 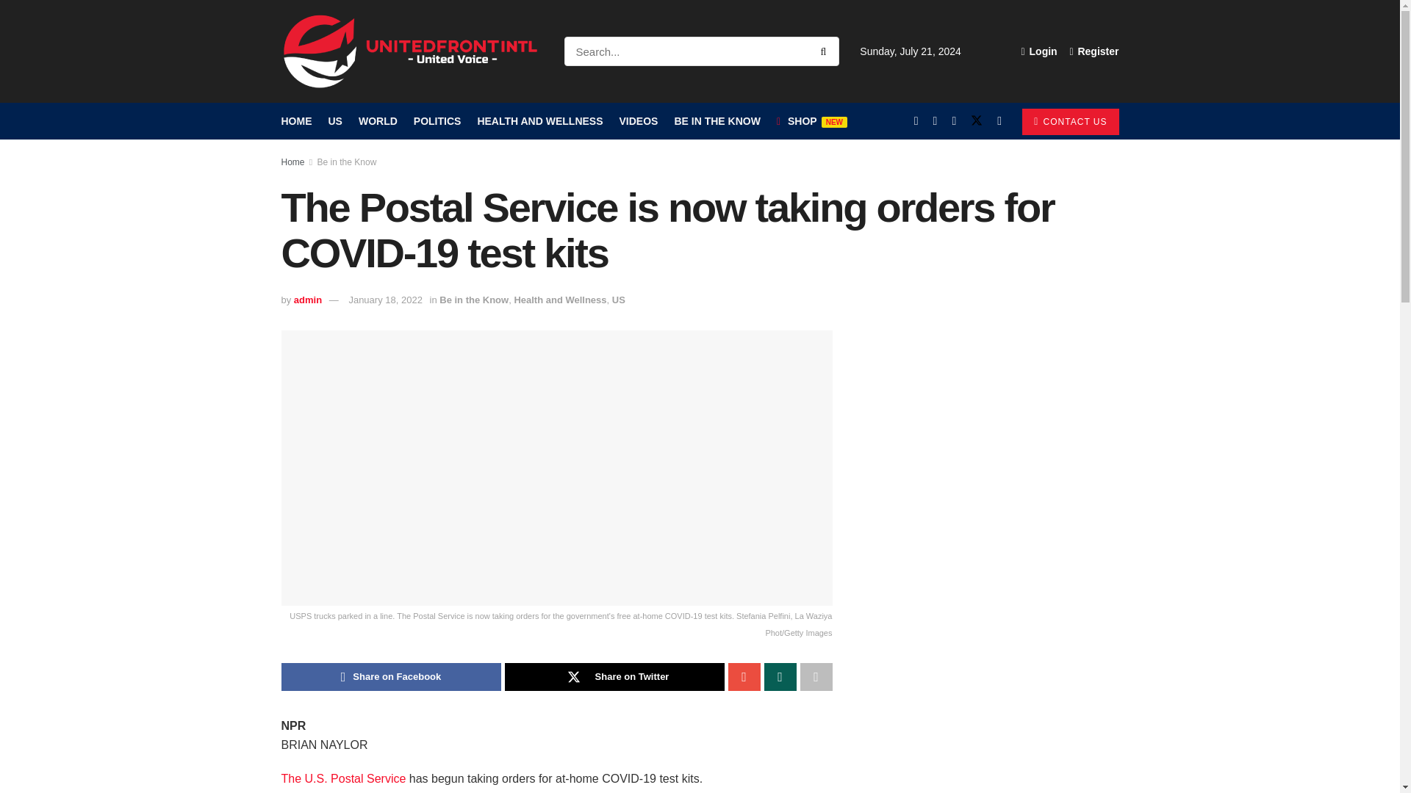 I want to click on Register, so click(x=1094, y=51).